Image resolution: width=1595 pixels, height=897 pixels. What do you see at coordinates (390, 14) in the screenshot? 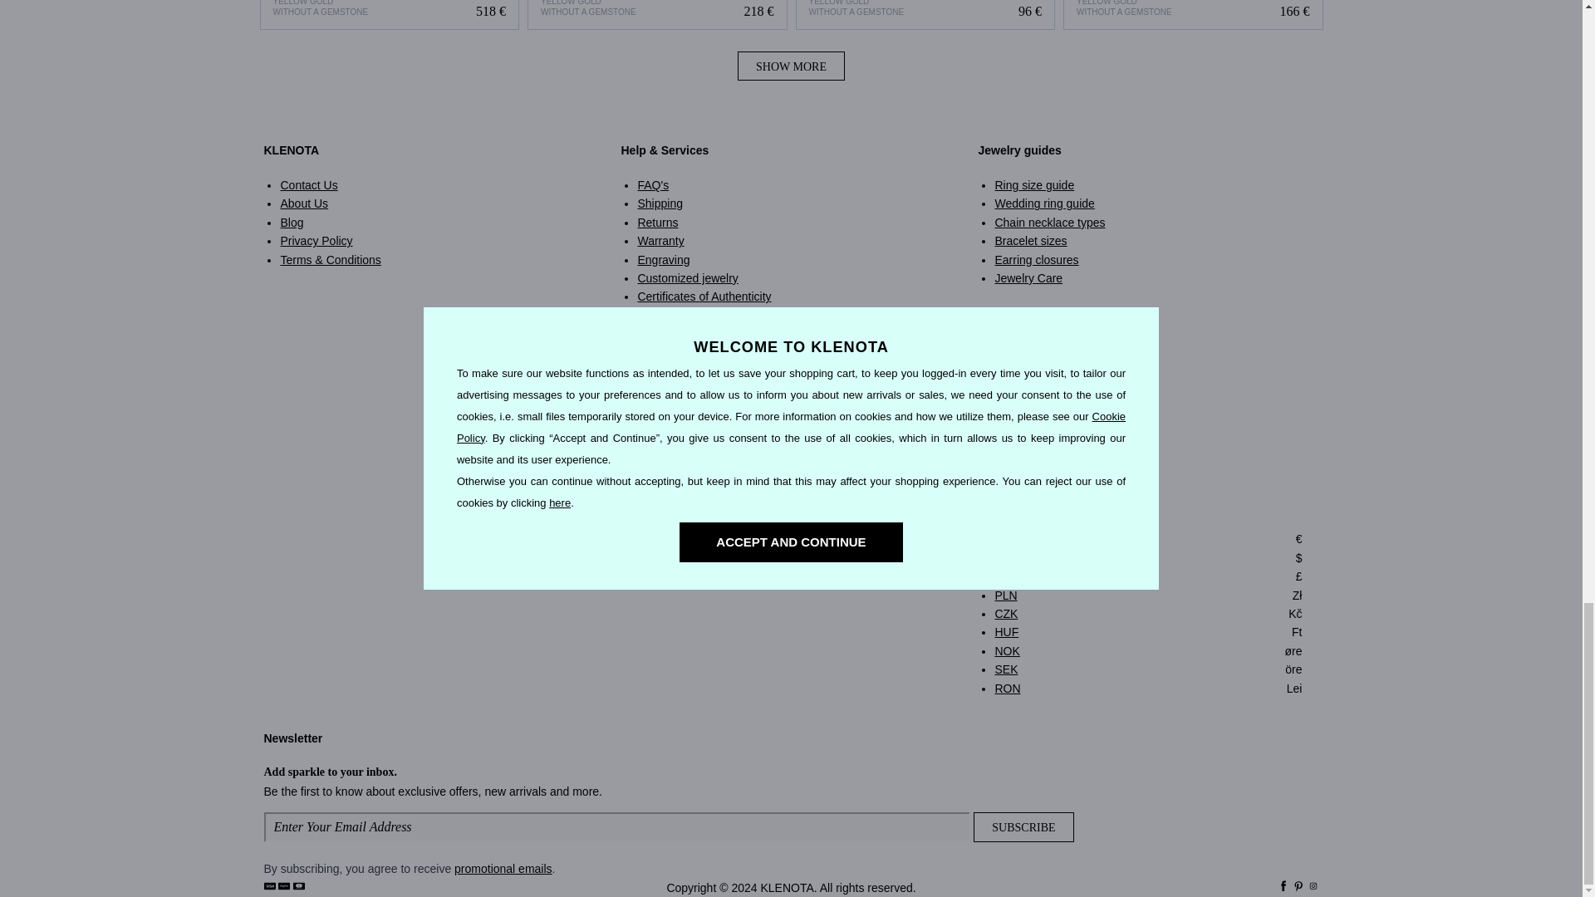
I see `Ladies Necklace in Yellow Gold` at bounding box center [390, 14].